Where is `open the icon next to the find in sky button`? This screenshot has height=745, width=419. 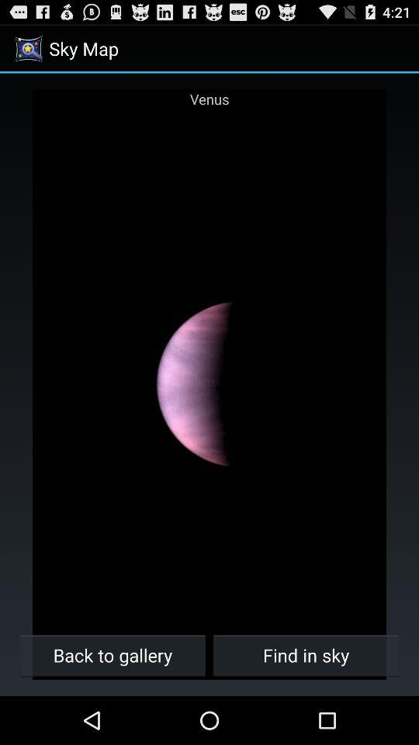 open the icon next to the find in sky button is located at coordinates (113, 655).